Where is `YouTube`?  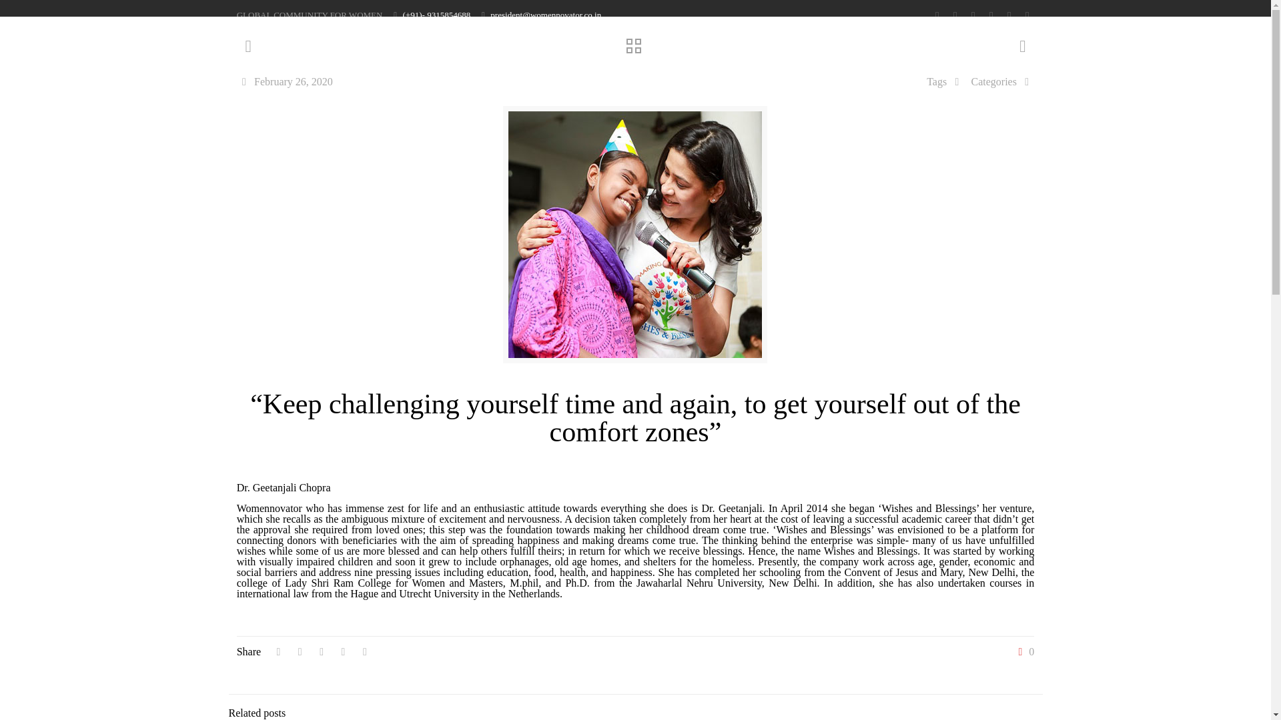
YouTube is located at coordinates (973, 15).